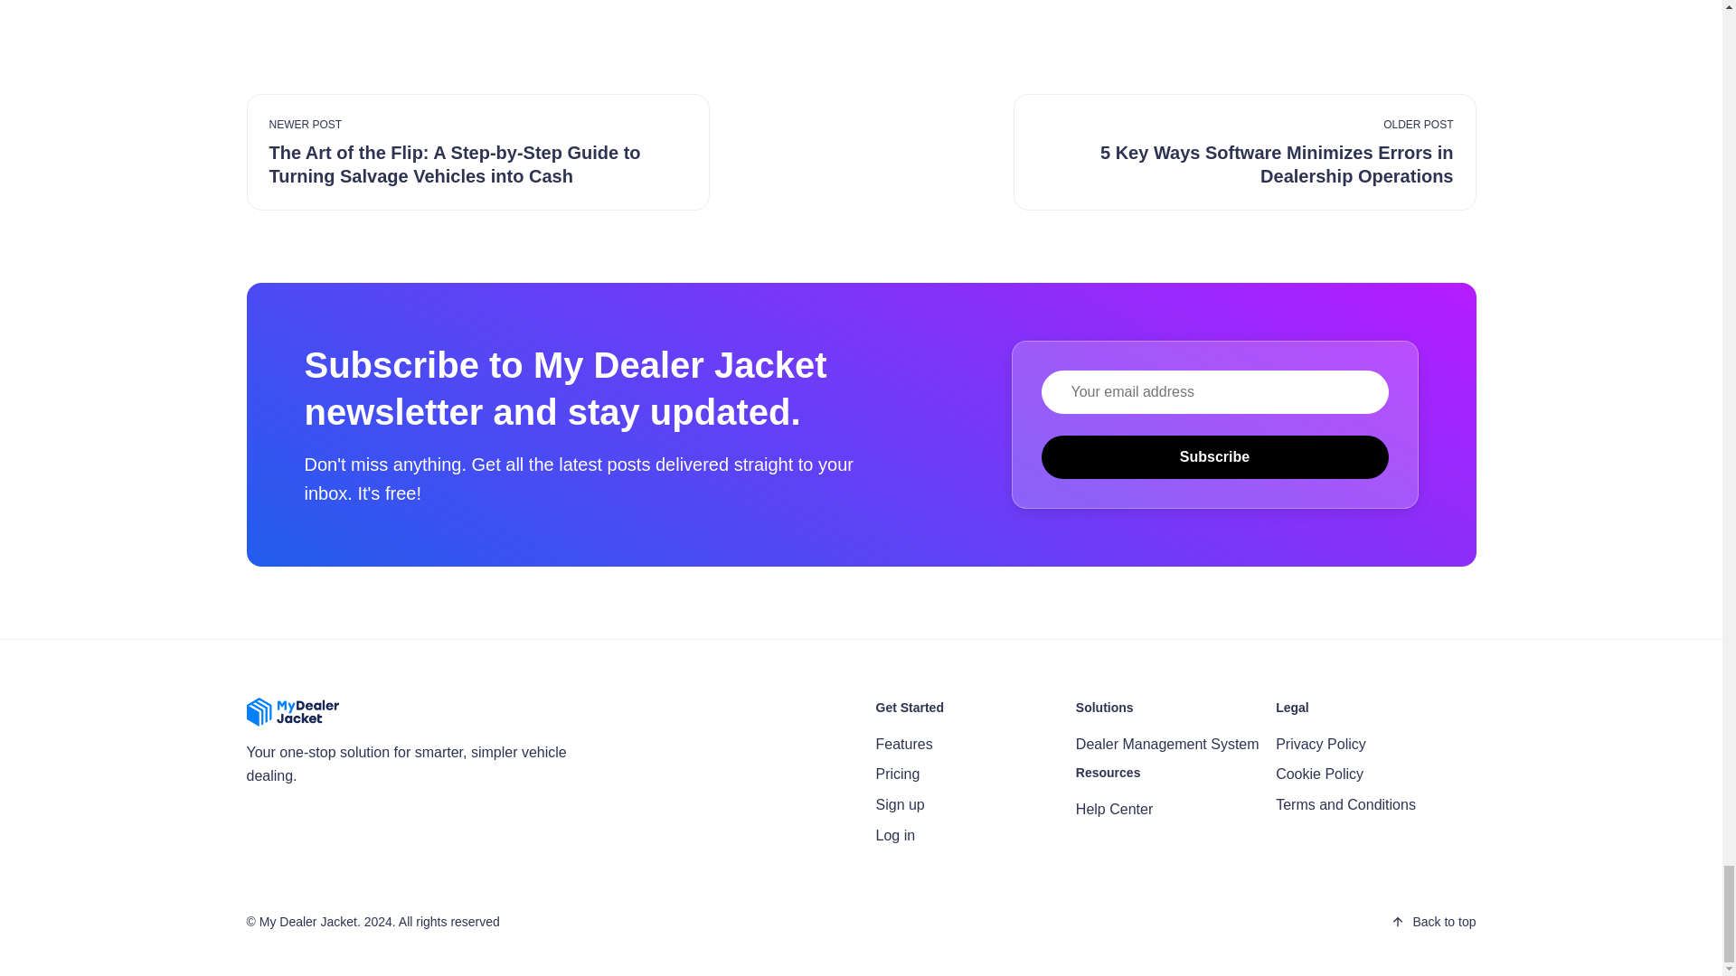 This screenshot has width=1736, height=976. I want to click on Back to top, so click(1432, 922).